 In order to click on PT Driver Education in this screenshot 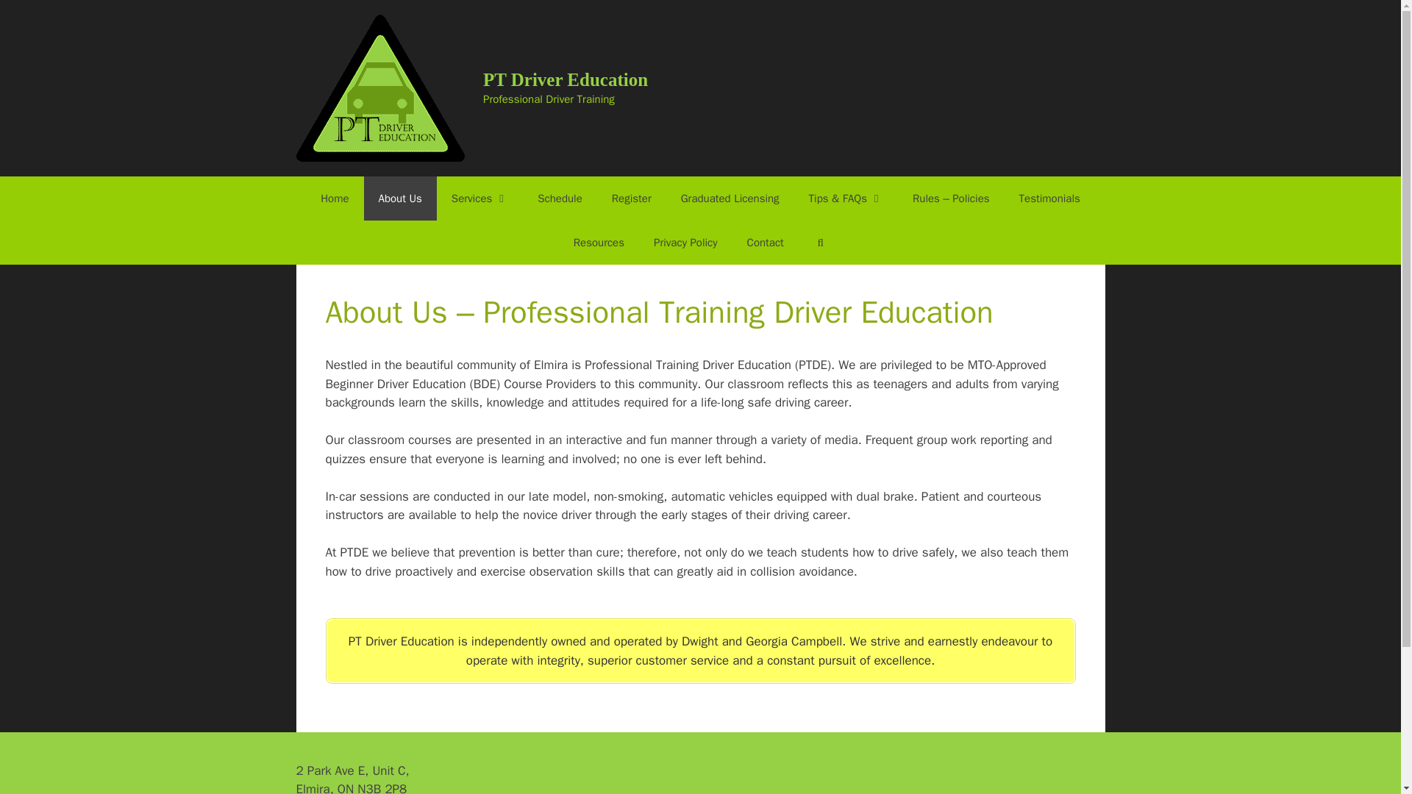, I will do `click(565, 79)`.